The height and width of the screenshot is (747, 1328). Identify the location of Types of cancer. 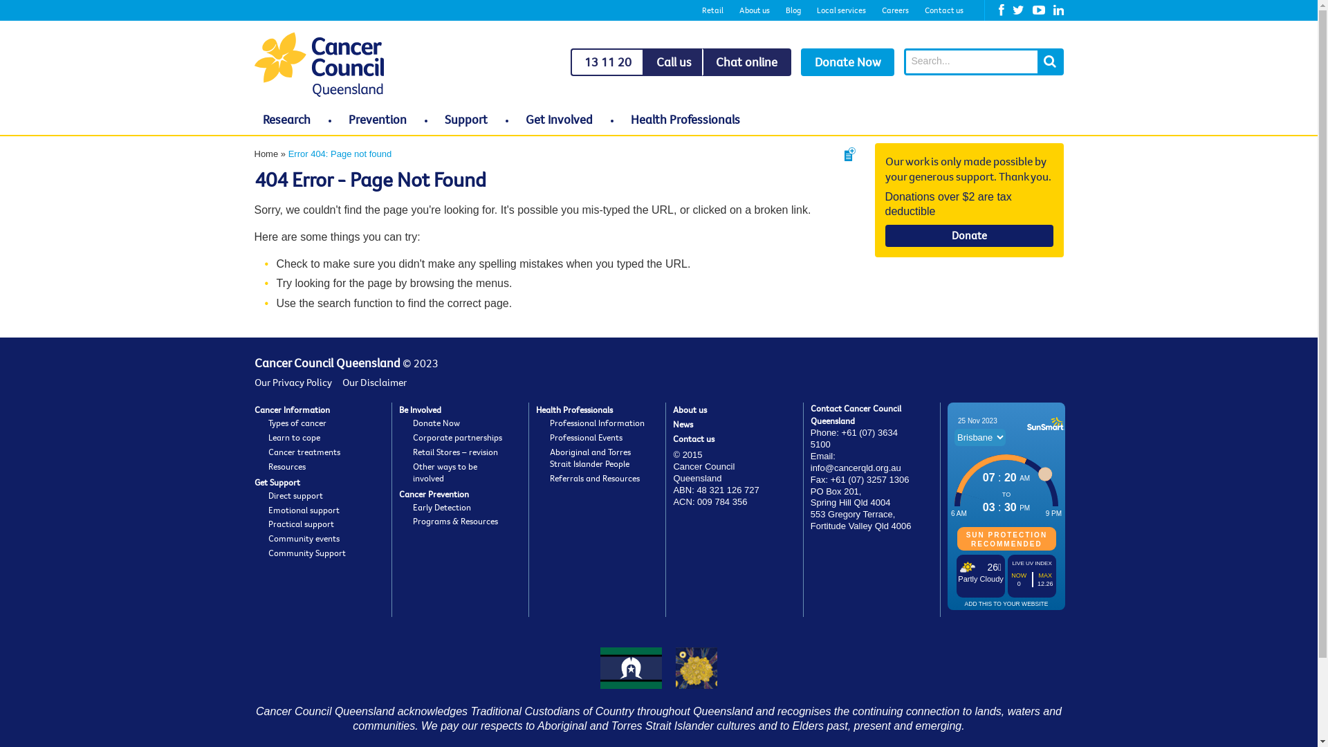
(297, 423).